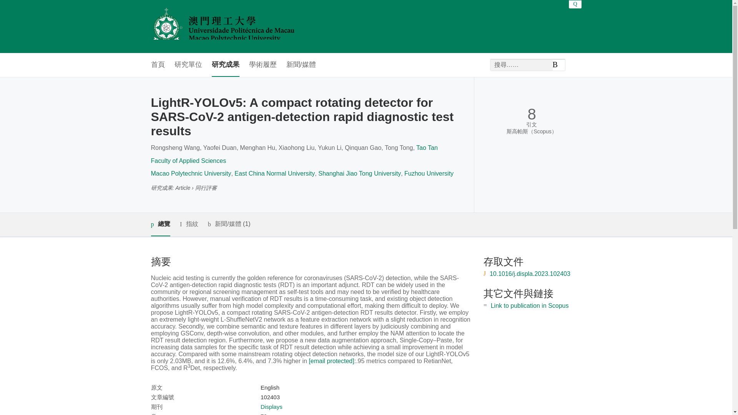 Image resolution: width=738 pixels, height=415 pixels. I want to click on Fuzhou University, so click(429, 173).